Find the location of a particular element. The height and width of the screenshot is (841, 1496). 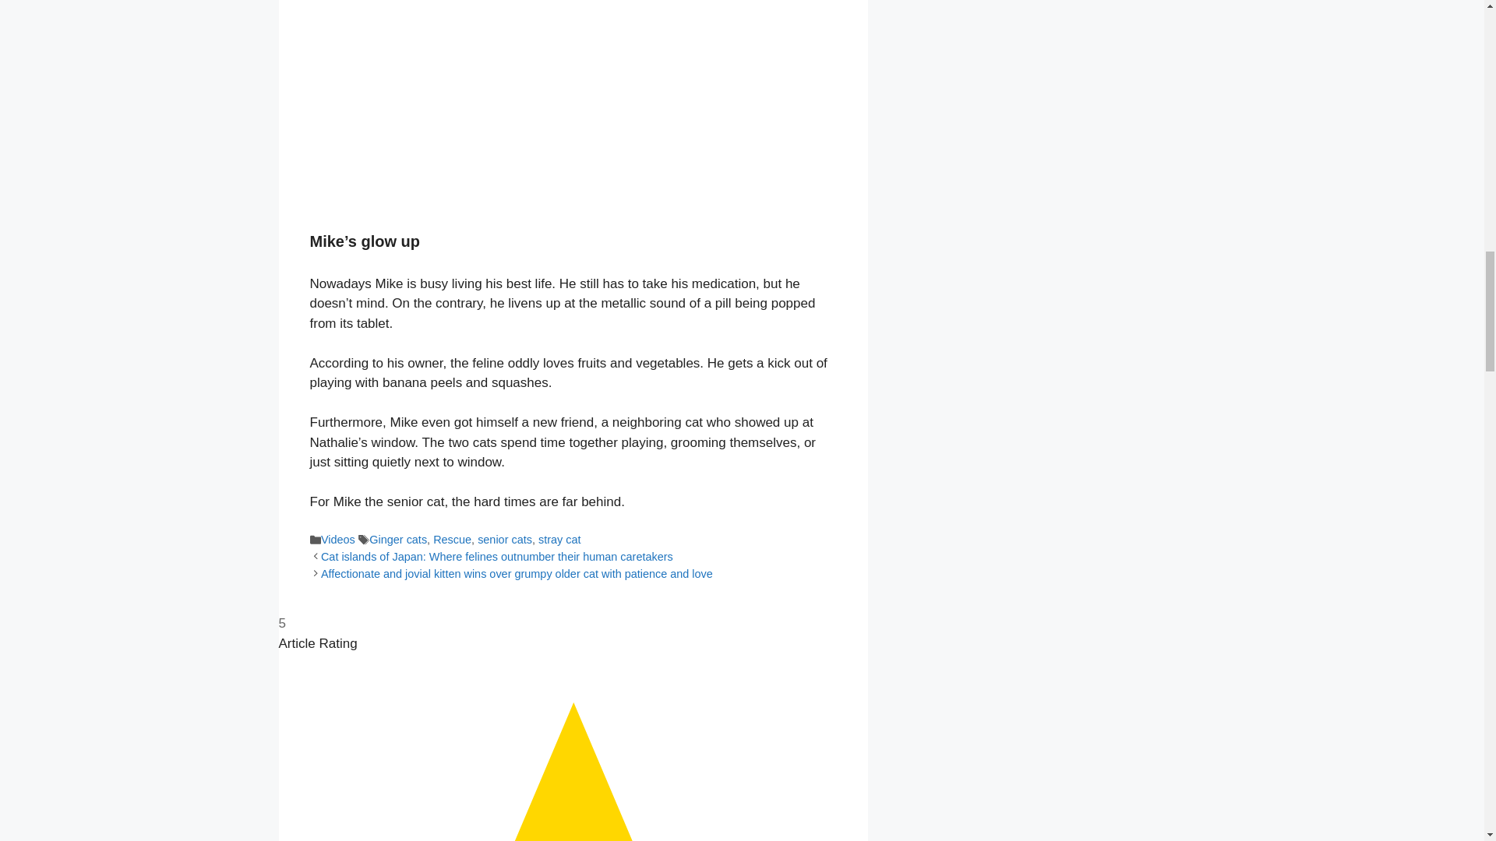

Ginger cats is located at coordinates (397, 539).